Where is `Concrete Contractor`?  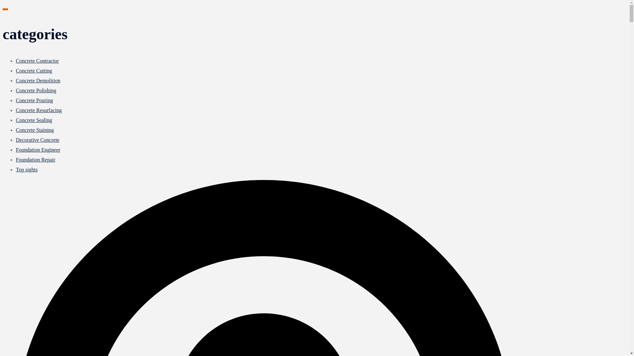 Concrete Contractor is located at coordinates (37, 61).